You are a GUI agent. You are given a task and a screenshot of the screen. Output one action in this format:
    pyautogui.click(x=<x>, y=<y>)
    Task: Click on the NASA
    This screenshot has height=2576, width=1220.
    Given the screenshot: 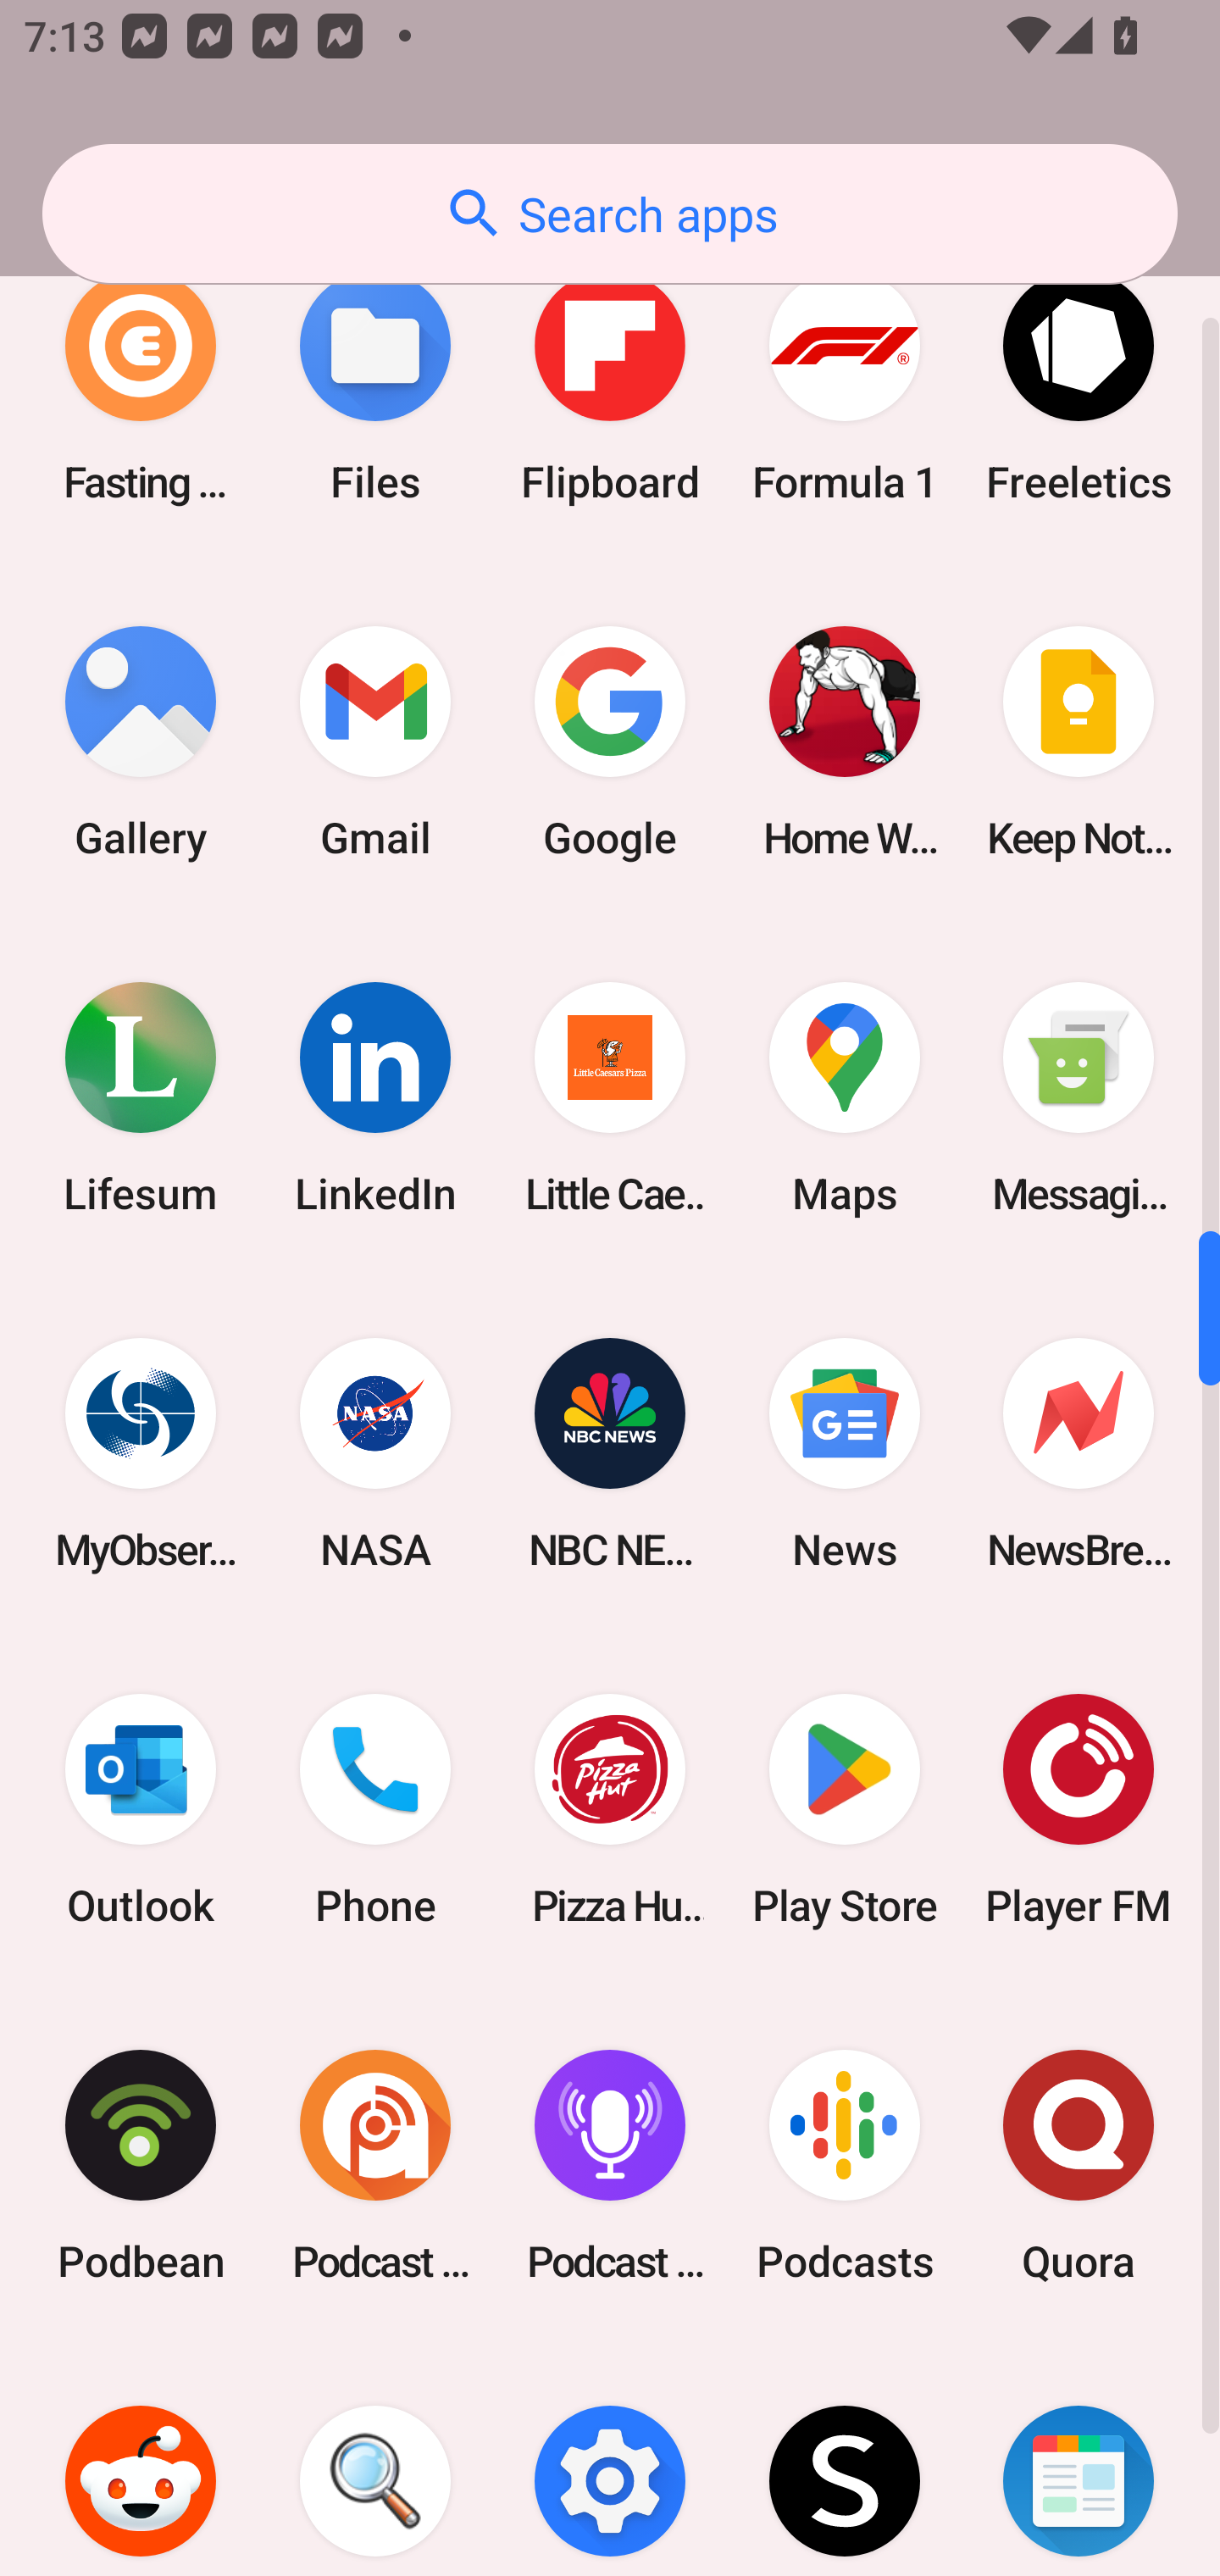 What is the action you would take?
    pyautogui.click(x=375, y=1454)
    